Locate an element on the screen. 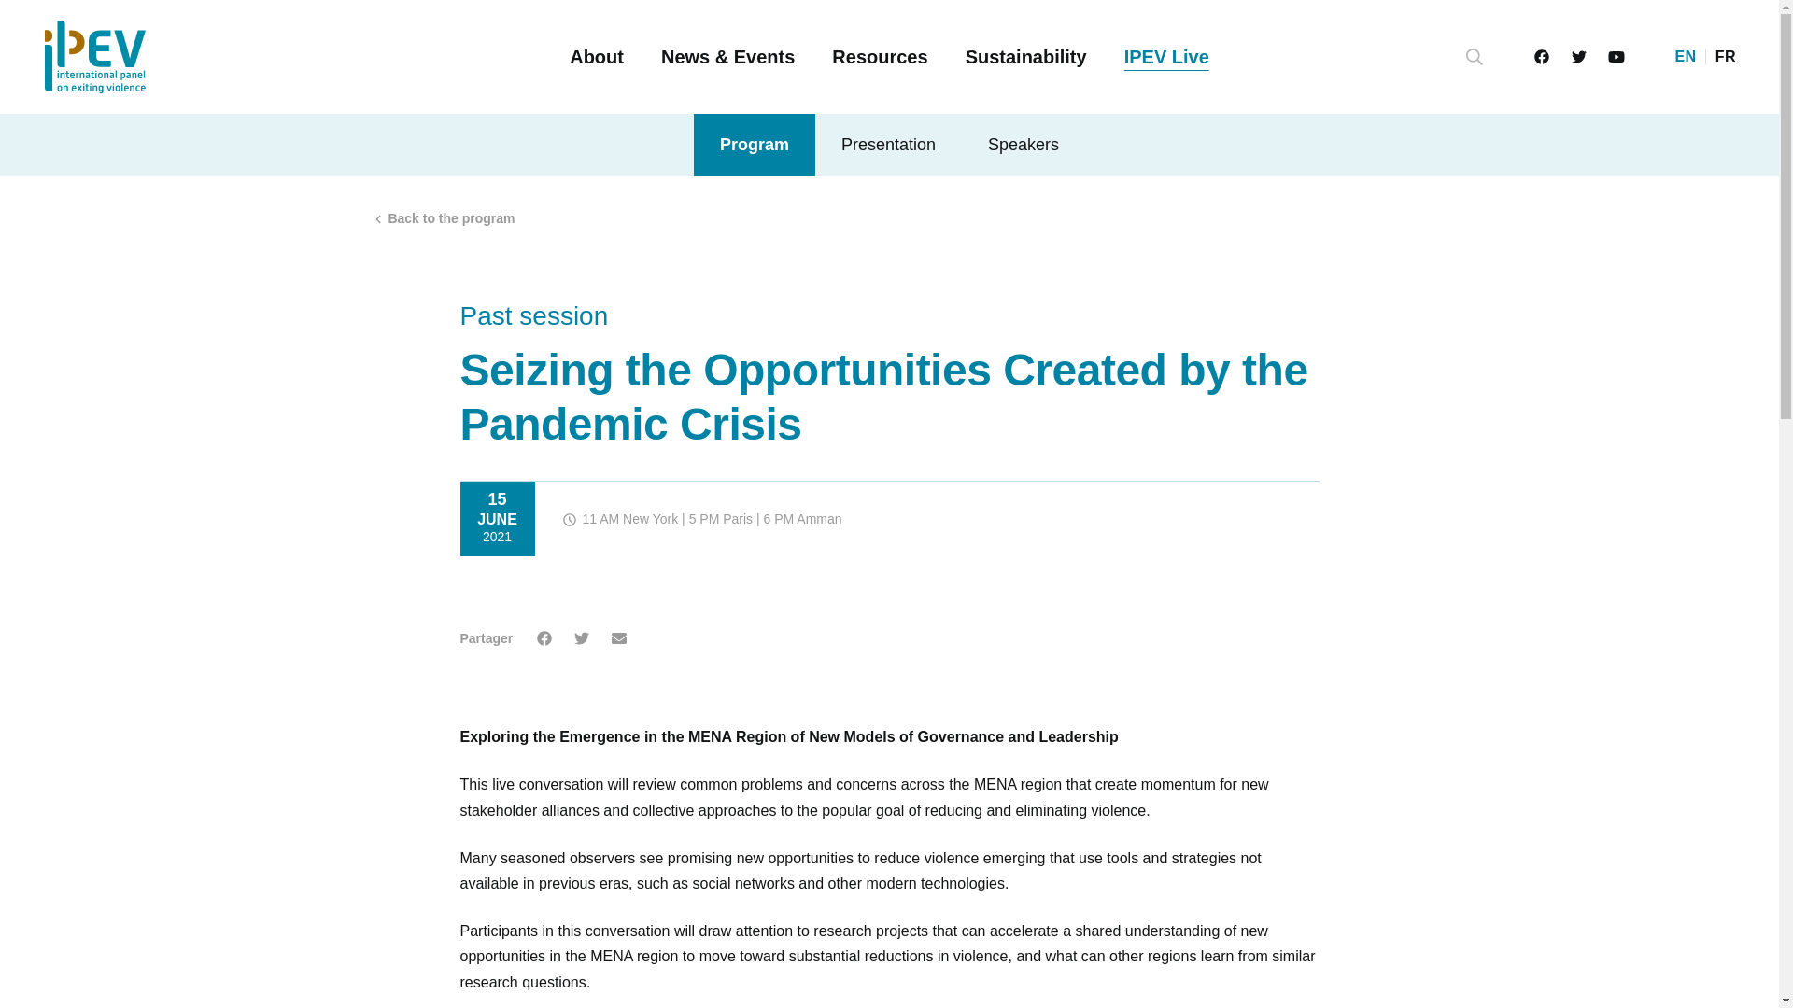 This screenshot has width=1793, height=1008. Facebook is located at coordinates (544, 638).